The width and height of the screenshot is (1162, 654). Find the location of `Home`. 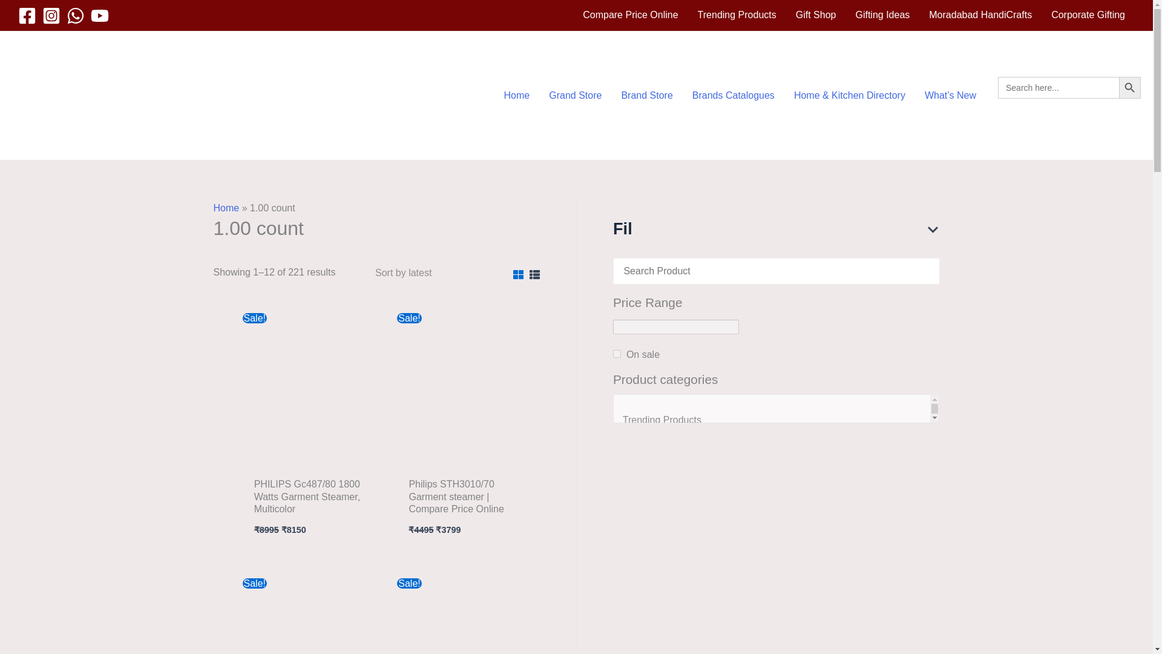

Home is located at coordinates (226, 208).